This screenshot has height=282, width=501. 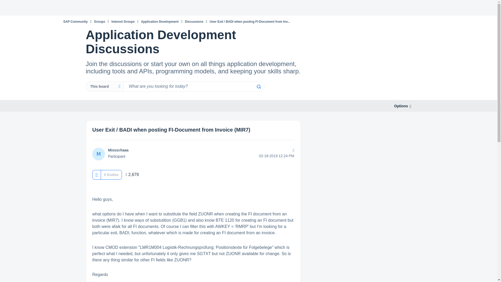 What do you see at coordinates (194, 86) in the screenshot?
I see `Search` at bounding box center [194, 86].